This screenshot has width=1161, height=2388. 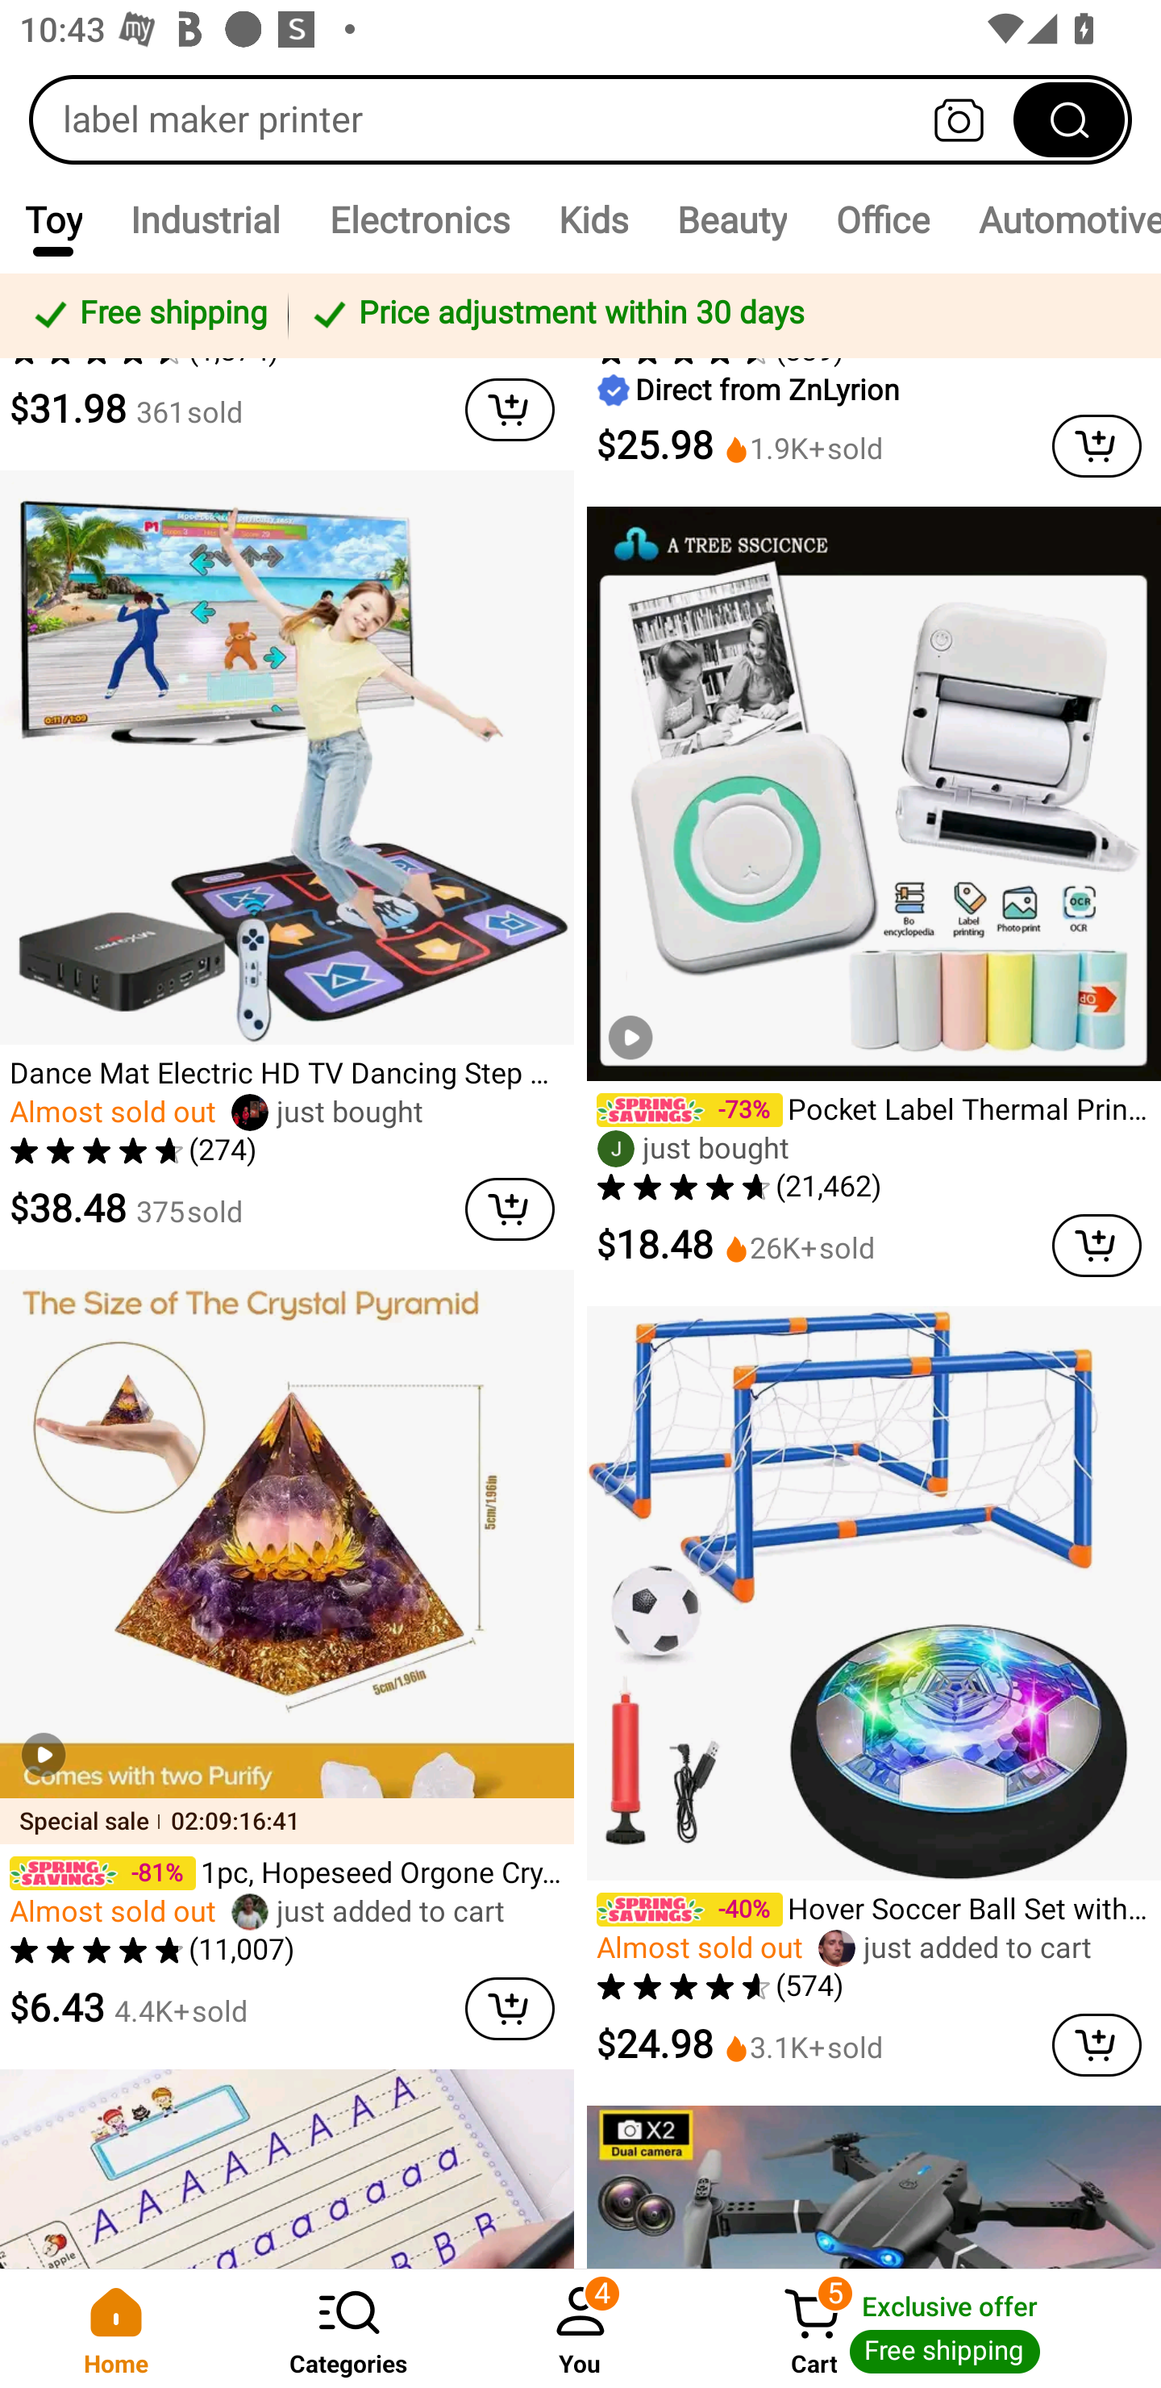 What do you see at coordinates (1058, 219) in the screenshot?
I see `Automotive` at bounding box center [1058, 219].